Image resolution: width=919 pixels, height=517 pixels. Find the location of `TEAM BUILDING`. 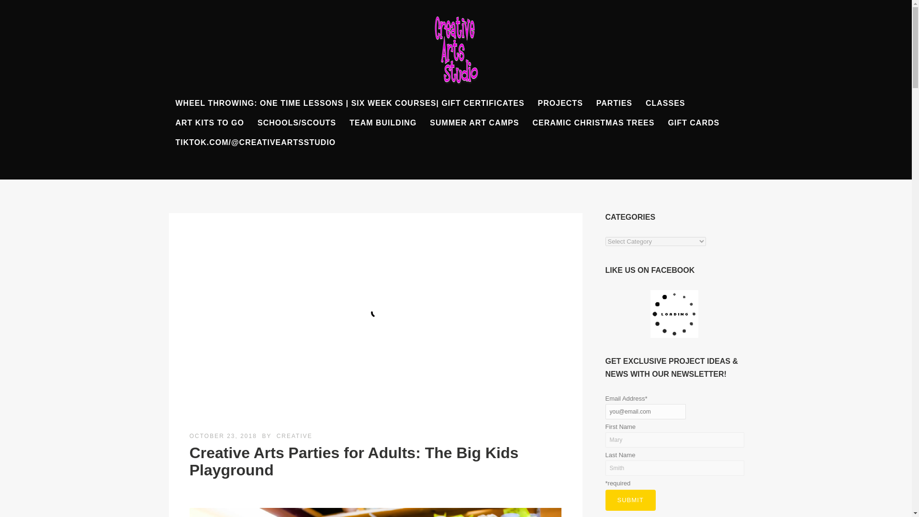

TEAM BUILDING is located at coordinates (383, 123).